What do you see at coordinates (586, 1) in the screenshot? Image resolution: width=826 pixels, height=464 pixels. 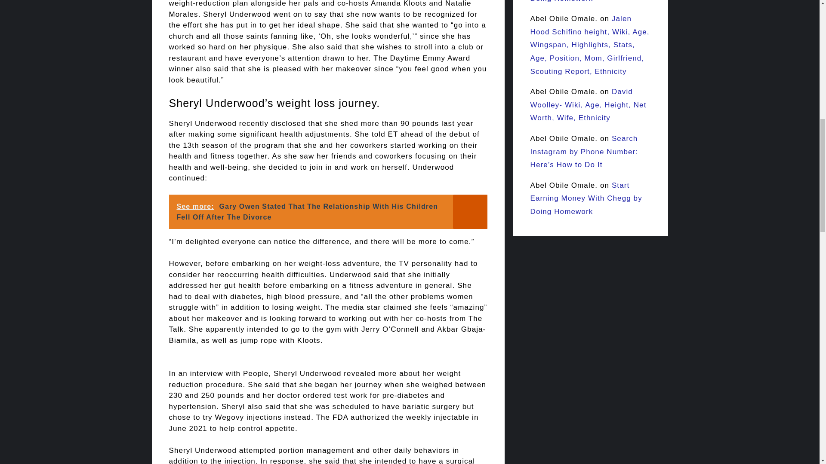 I see `Start Earning Money With Chegg by Doing Homework` at bounding box center [586, 1].